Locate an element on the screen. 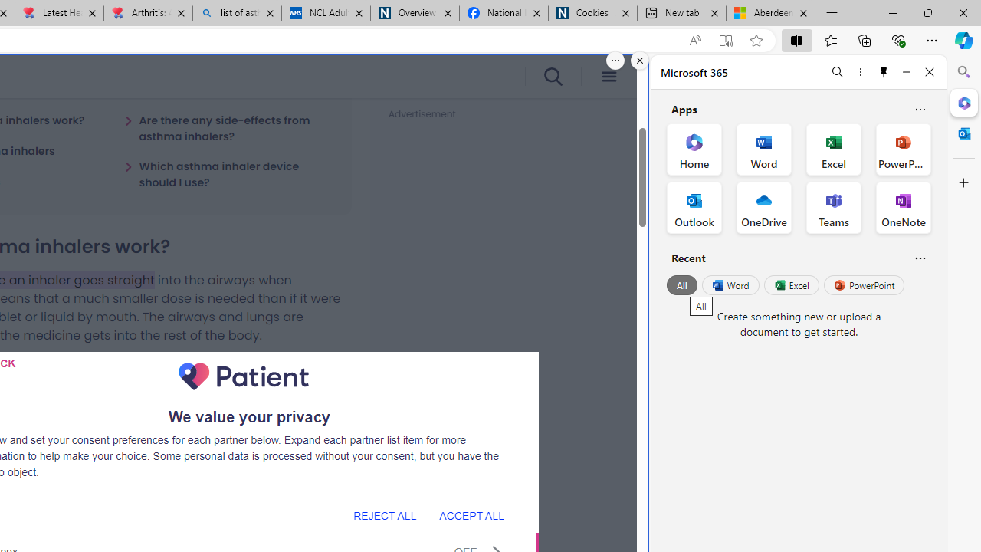 This screenshot has height=552, width=981. Aberdeen, Hong Kong SAR hourly forecast | Microsoft Weather is located at coordinates (771, 14).